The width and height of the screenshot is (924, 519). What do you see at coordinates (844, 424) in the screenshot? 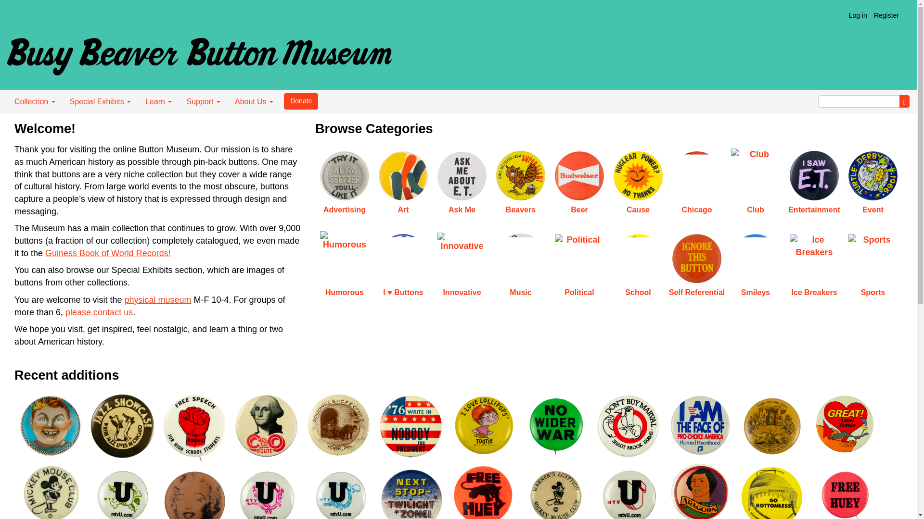
I see `Great Lapel Button` at bounding box center [844, 424].